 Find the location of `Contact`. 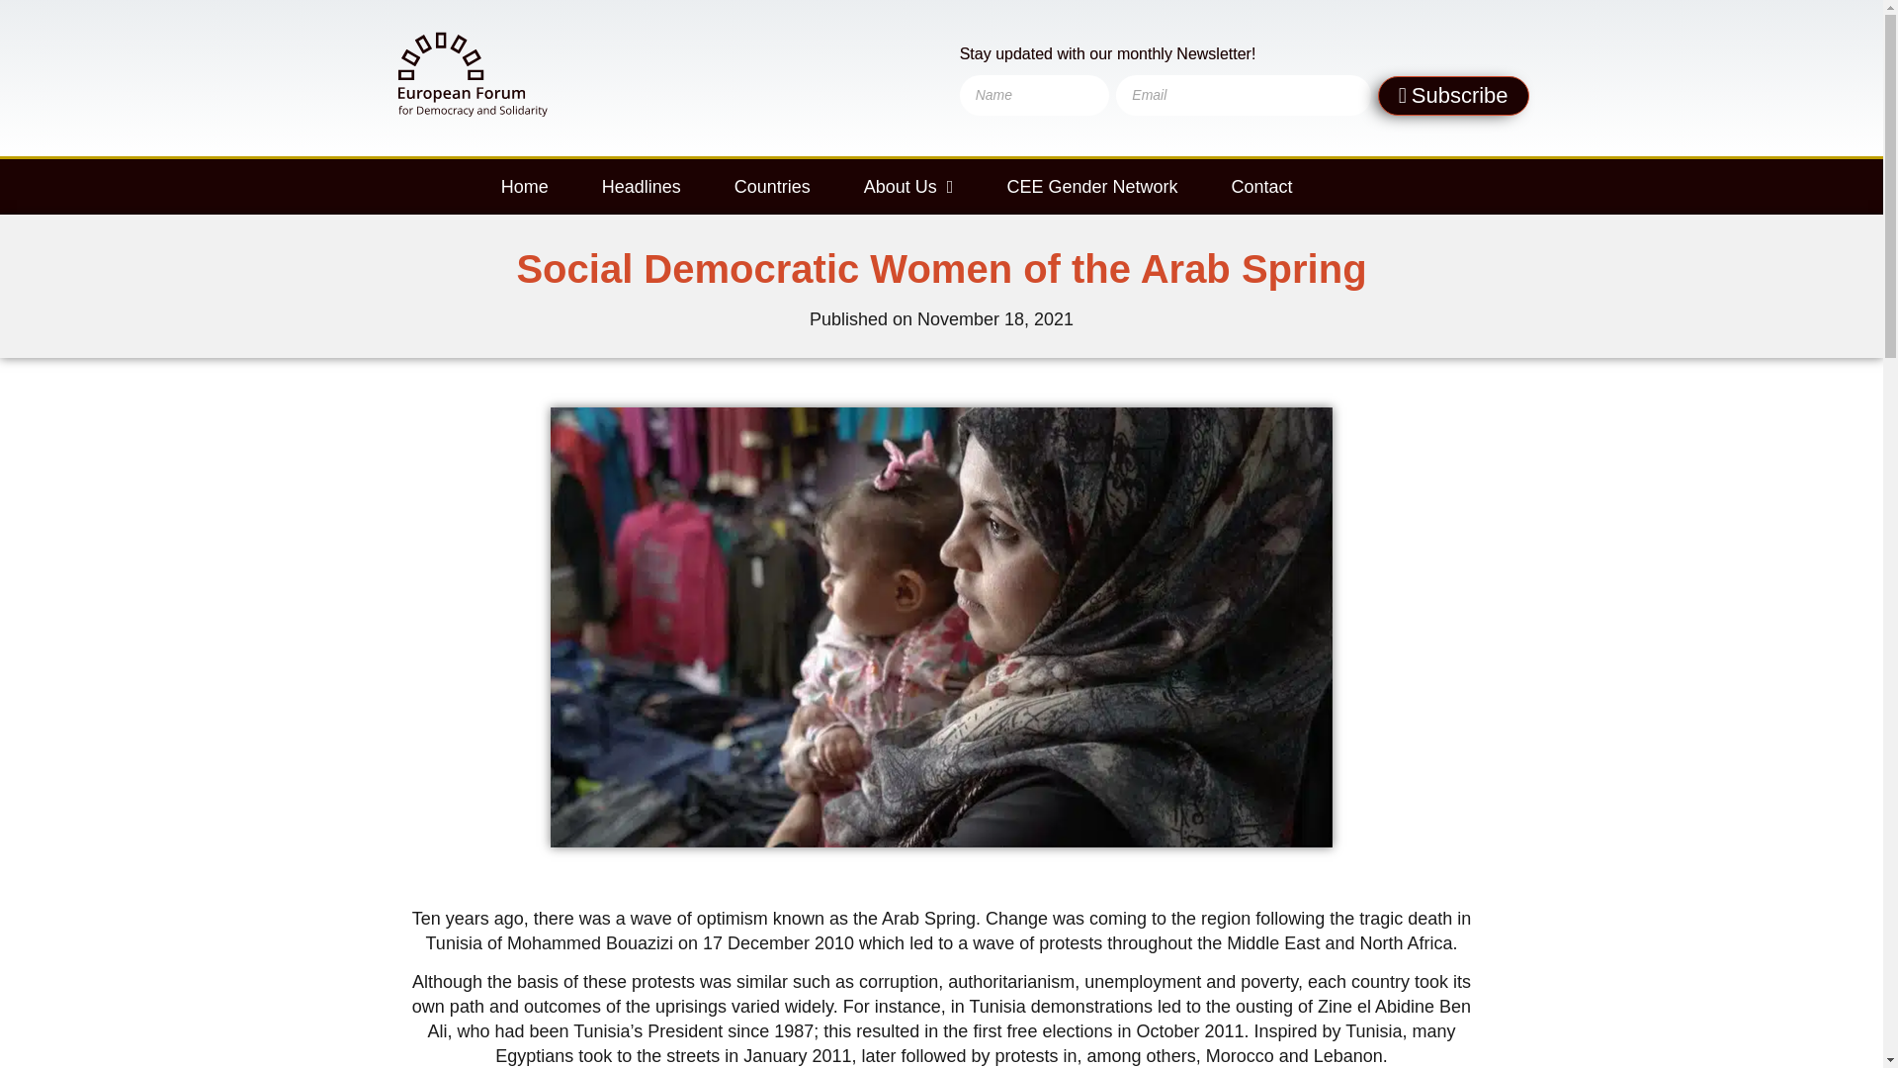

Contact is located at coordinates (1261, 187).